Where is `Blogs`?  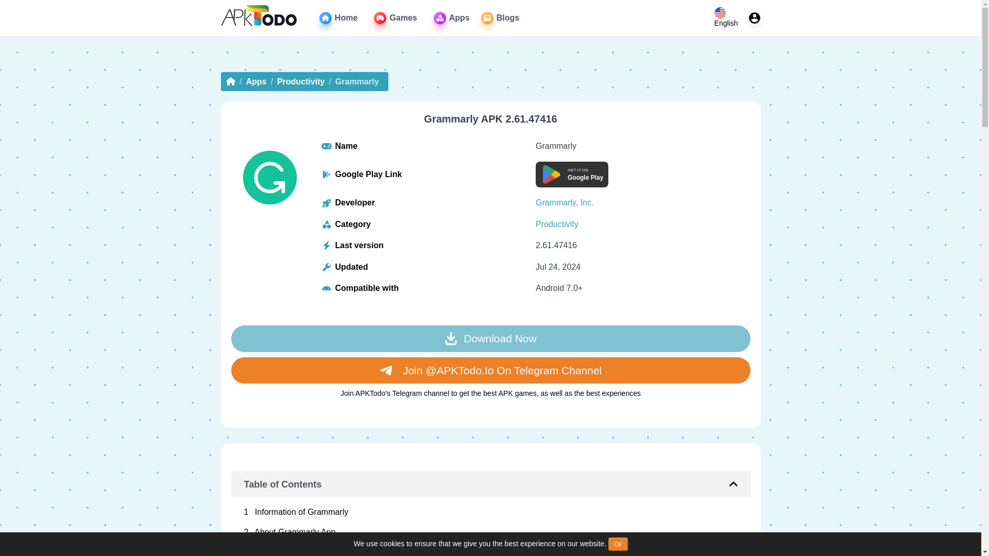 Blogs is located at coordinates (490, 338).